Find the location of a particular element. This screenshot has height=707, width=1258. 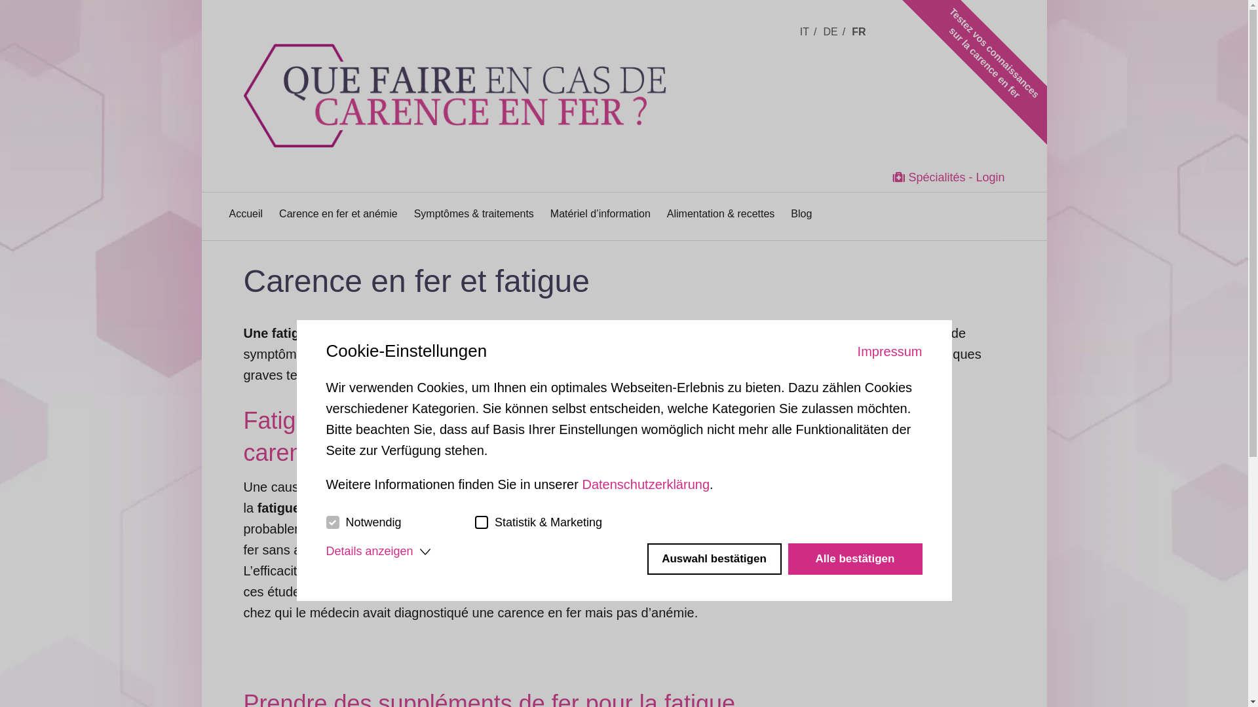

Blog is located at coordinates (801, 213).